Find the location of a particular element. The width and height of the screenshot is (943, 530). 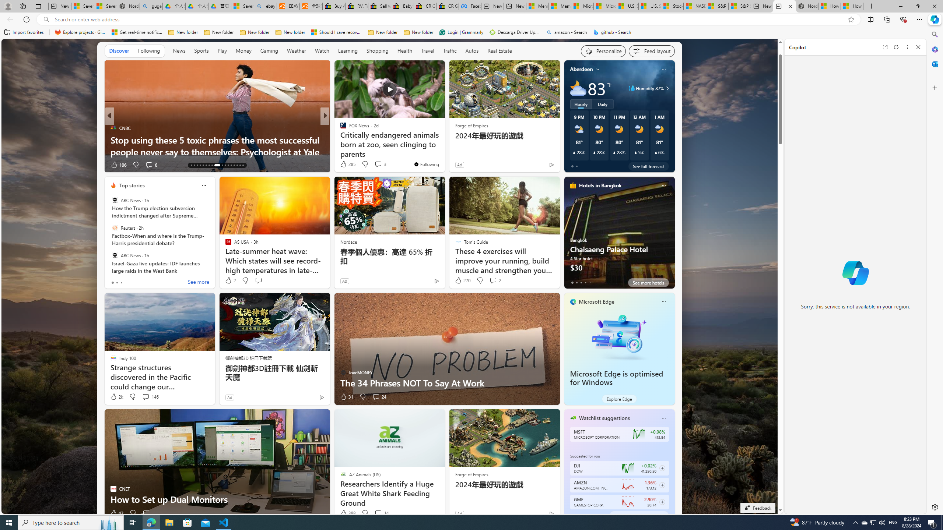

Reuters is located at coordinates (115, 227).